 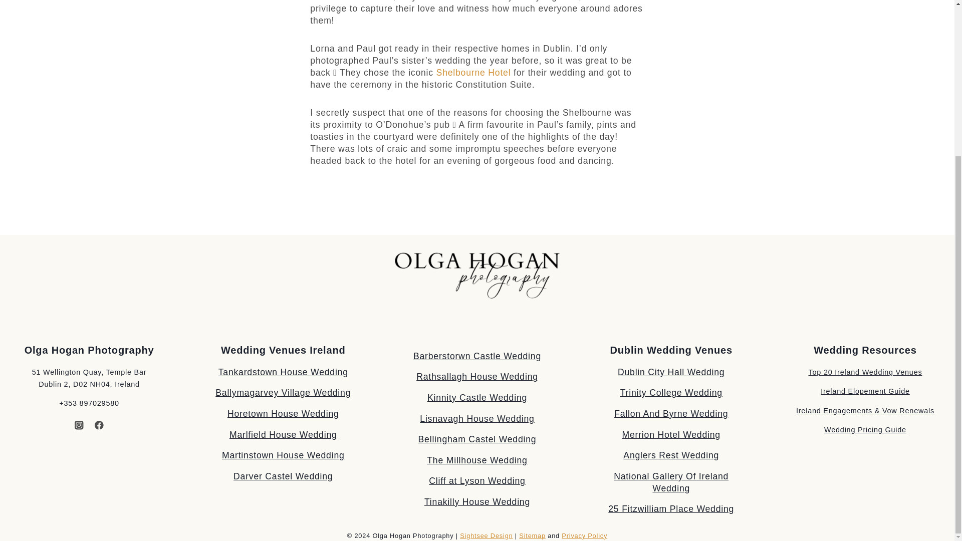 What do you see at coordinates (283, 455) in the screenshot?
I see `Martinstown House Wedding` at bounding box center [283, 455].